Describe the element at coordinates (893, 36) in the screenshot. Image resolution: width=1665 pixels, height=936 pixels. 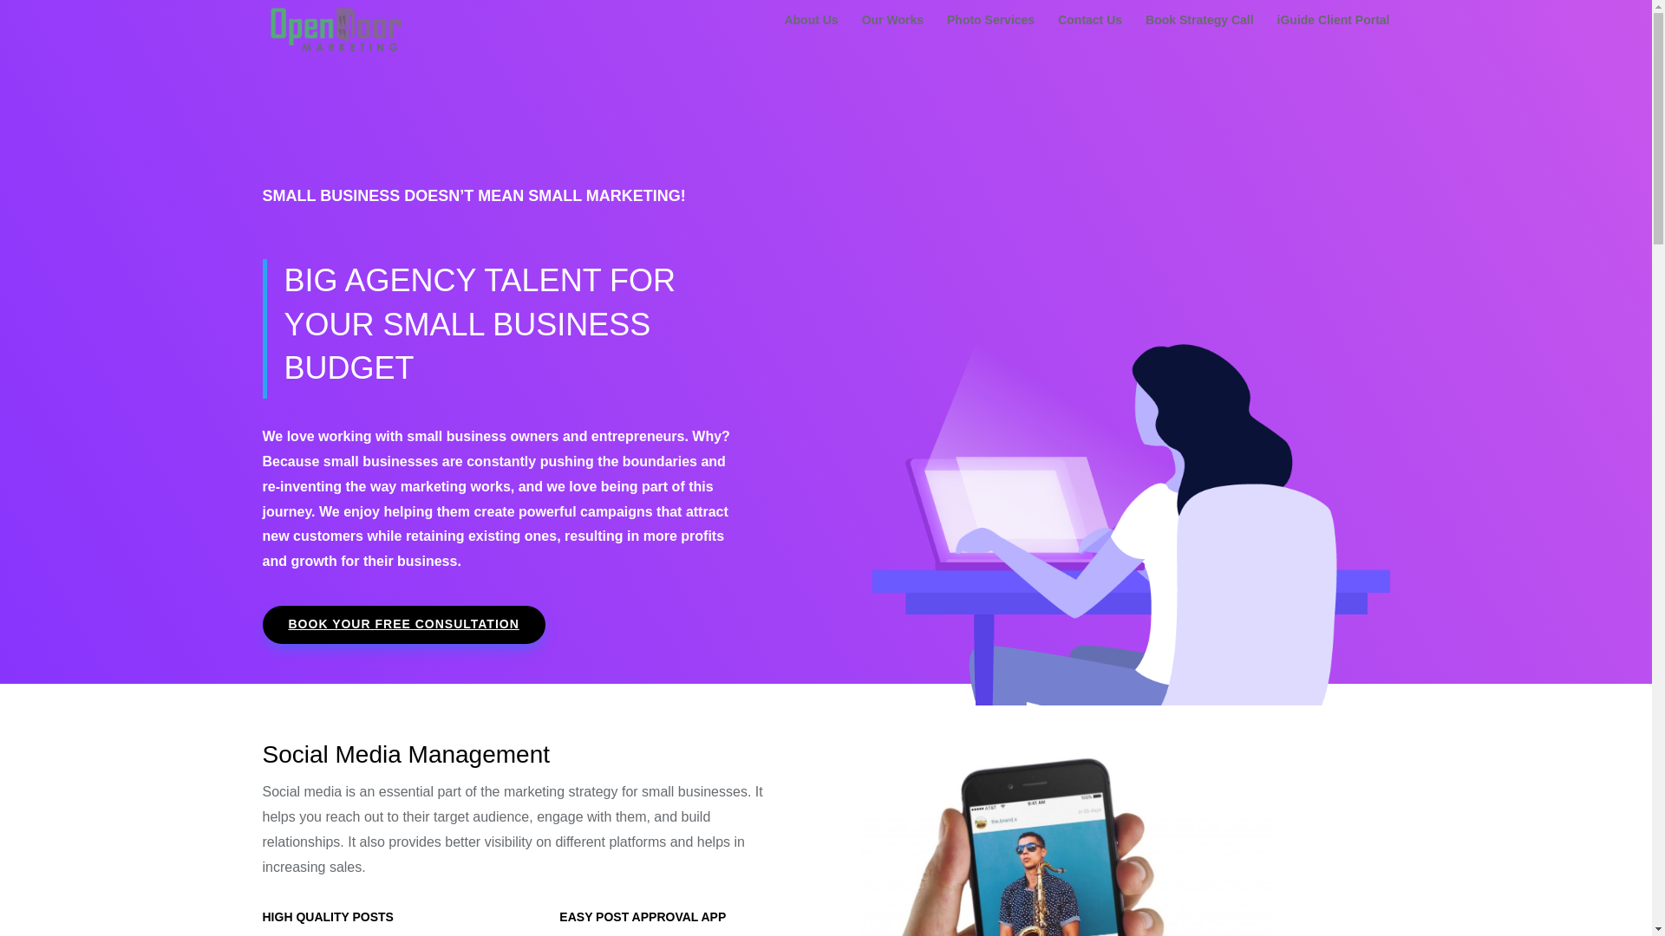
I see `Our Works` at that location.